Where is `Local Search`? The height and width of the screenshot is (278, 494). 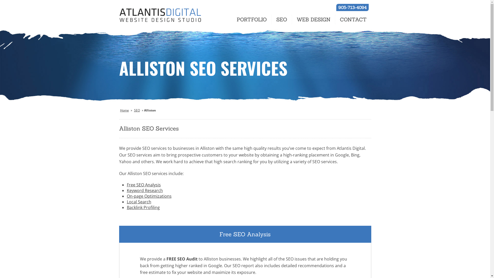
Local Search is located at coordinates (139, 202).